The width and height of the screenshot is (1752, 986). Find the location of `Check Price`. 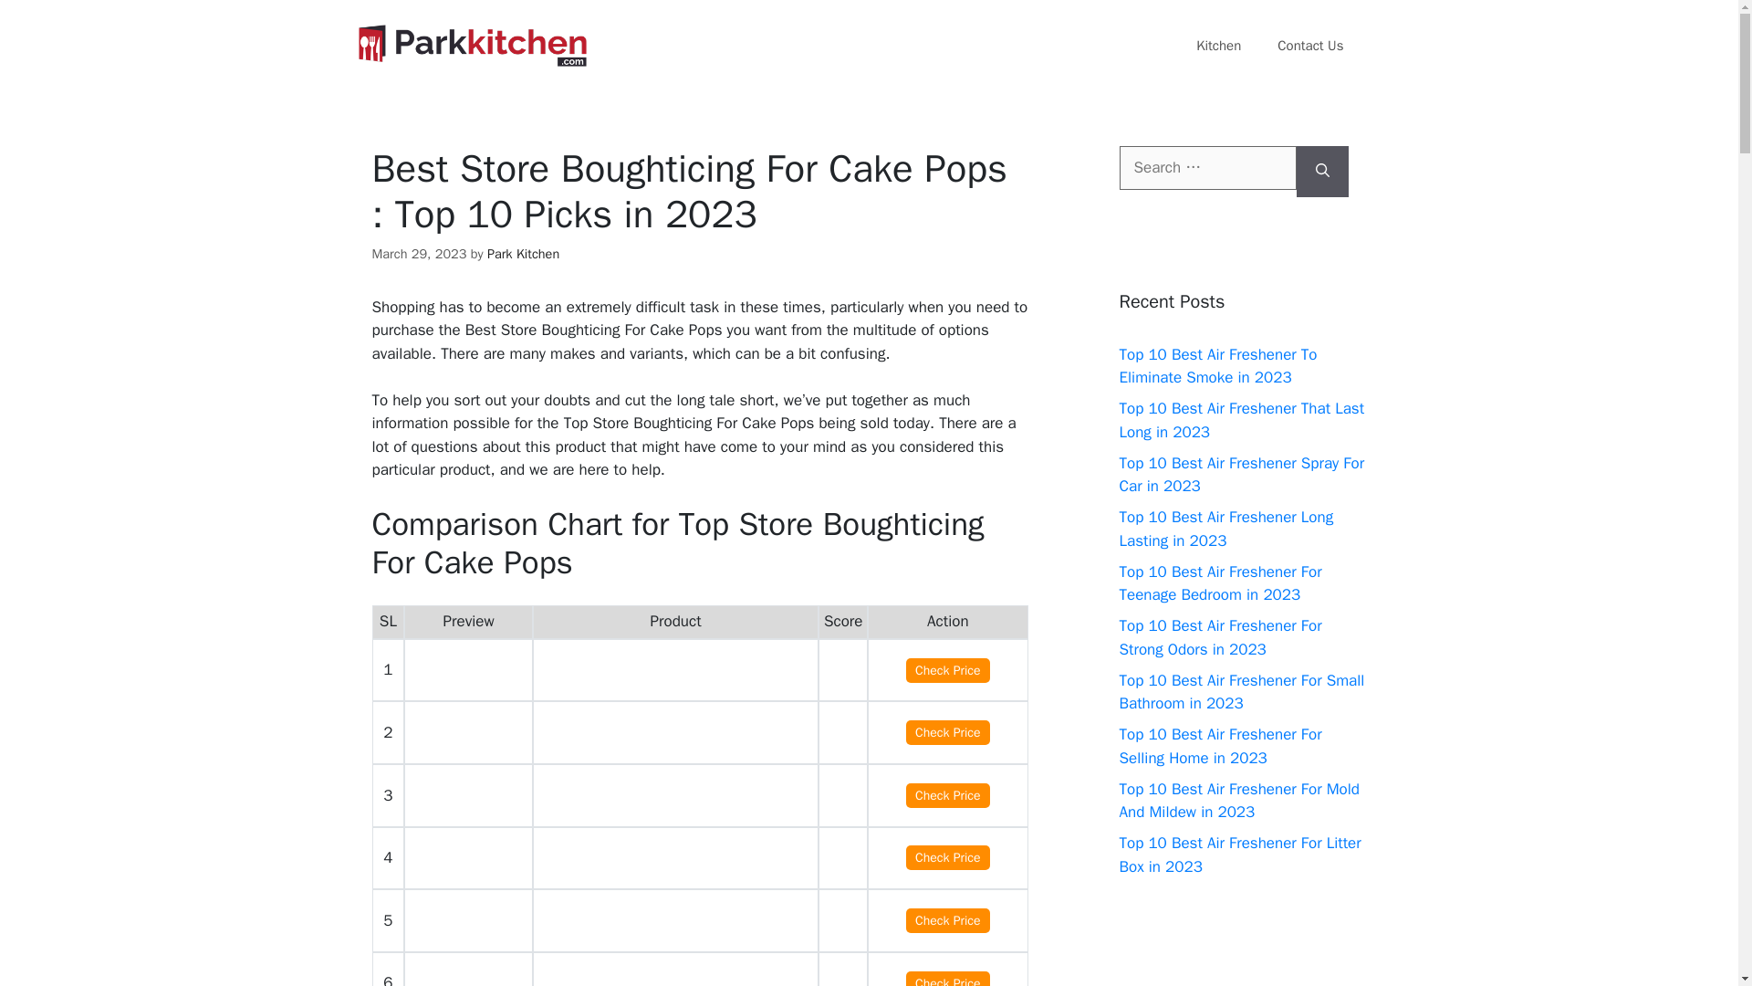

Check Price is located at coordinates (947, 856).